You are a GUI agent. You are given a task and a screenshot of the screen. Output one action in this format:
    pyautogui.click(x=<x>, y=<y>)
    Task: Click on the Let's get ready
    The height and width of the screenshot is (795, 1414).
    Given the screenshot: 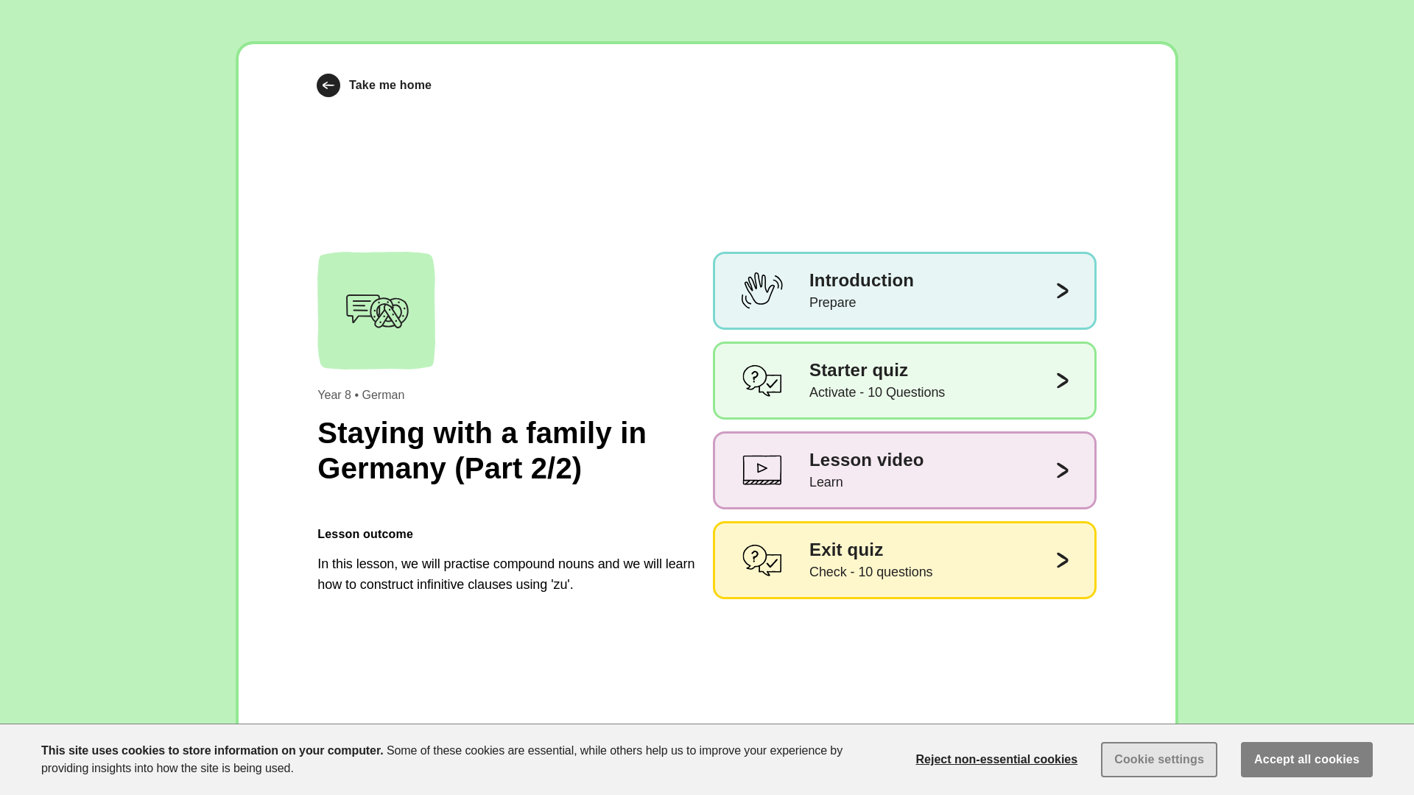 What is the action you would take?
    pyautogui.click(x=374, y=85)
    